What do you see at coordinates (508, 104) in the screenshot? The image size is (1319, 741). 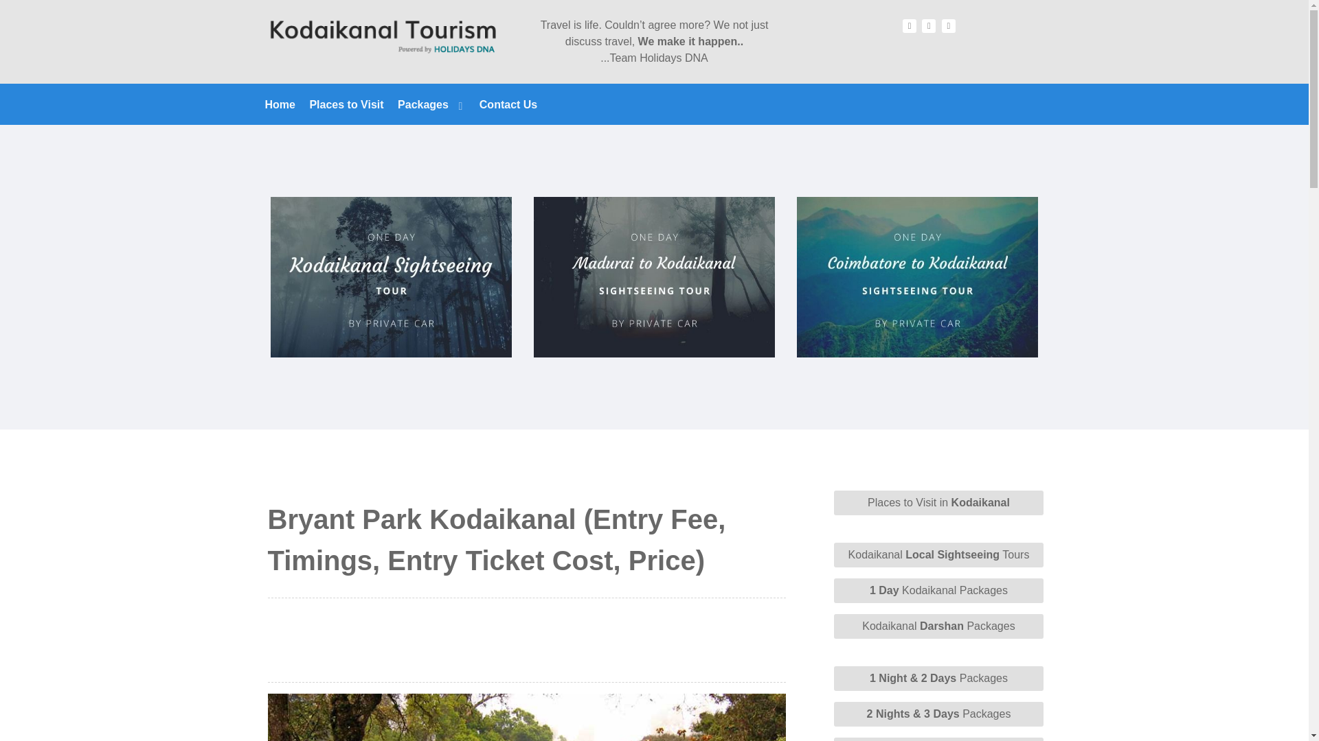 I see `Contact Us` at bounding box center [508, 104].